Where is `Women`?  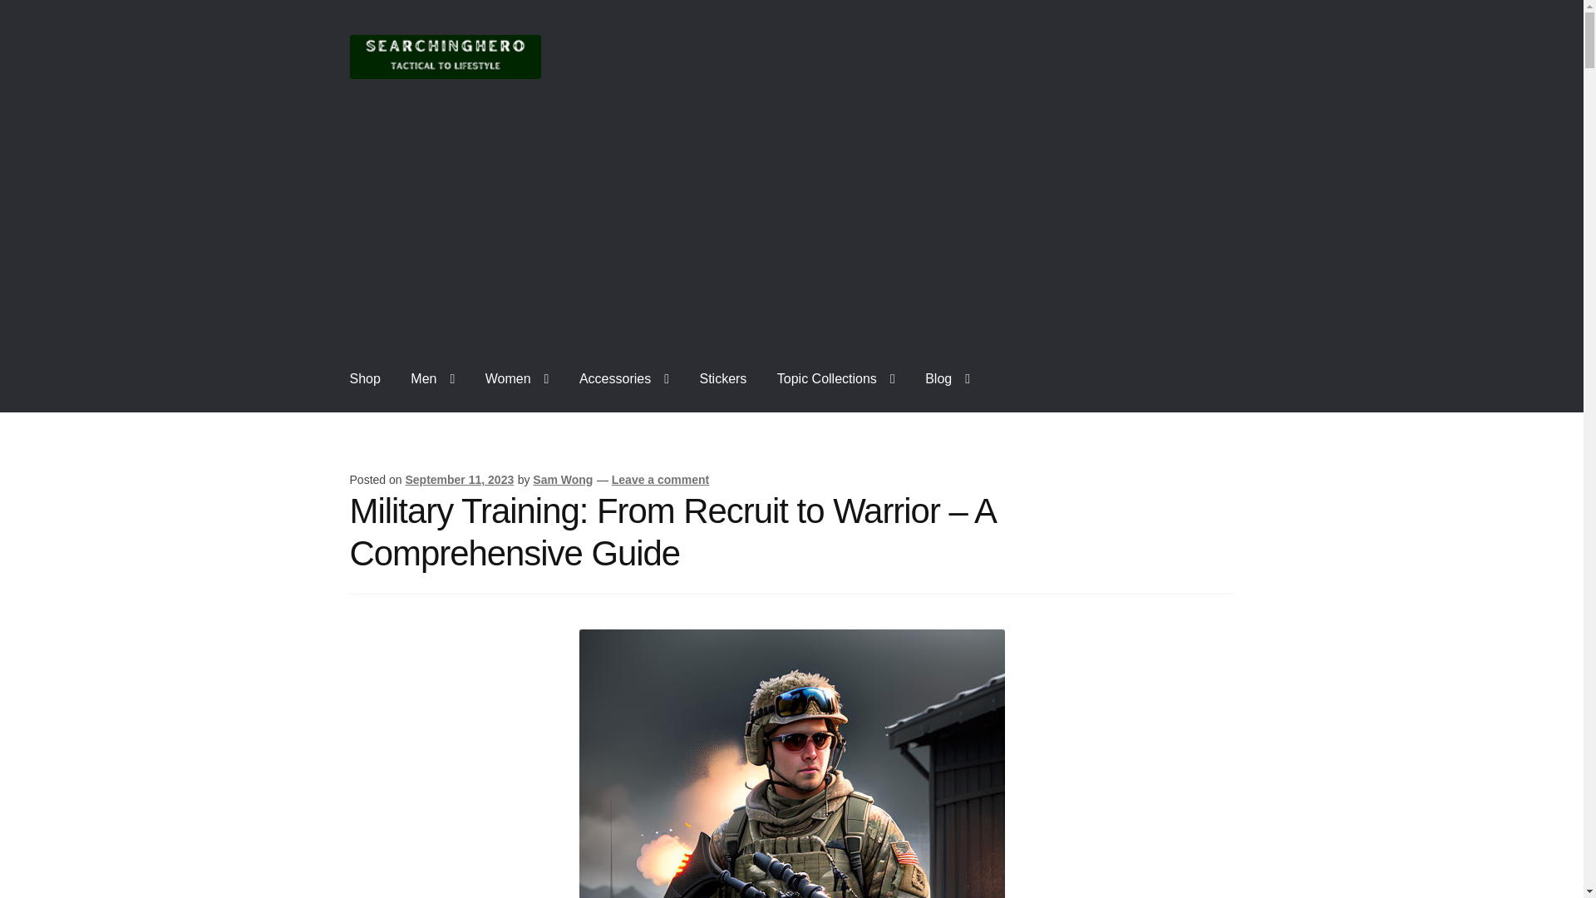
Women is located at coordinates (517, 378).